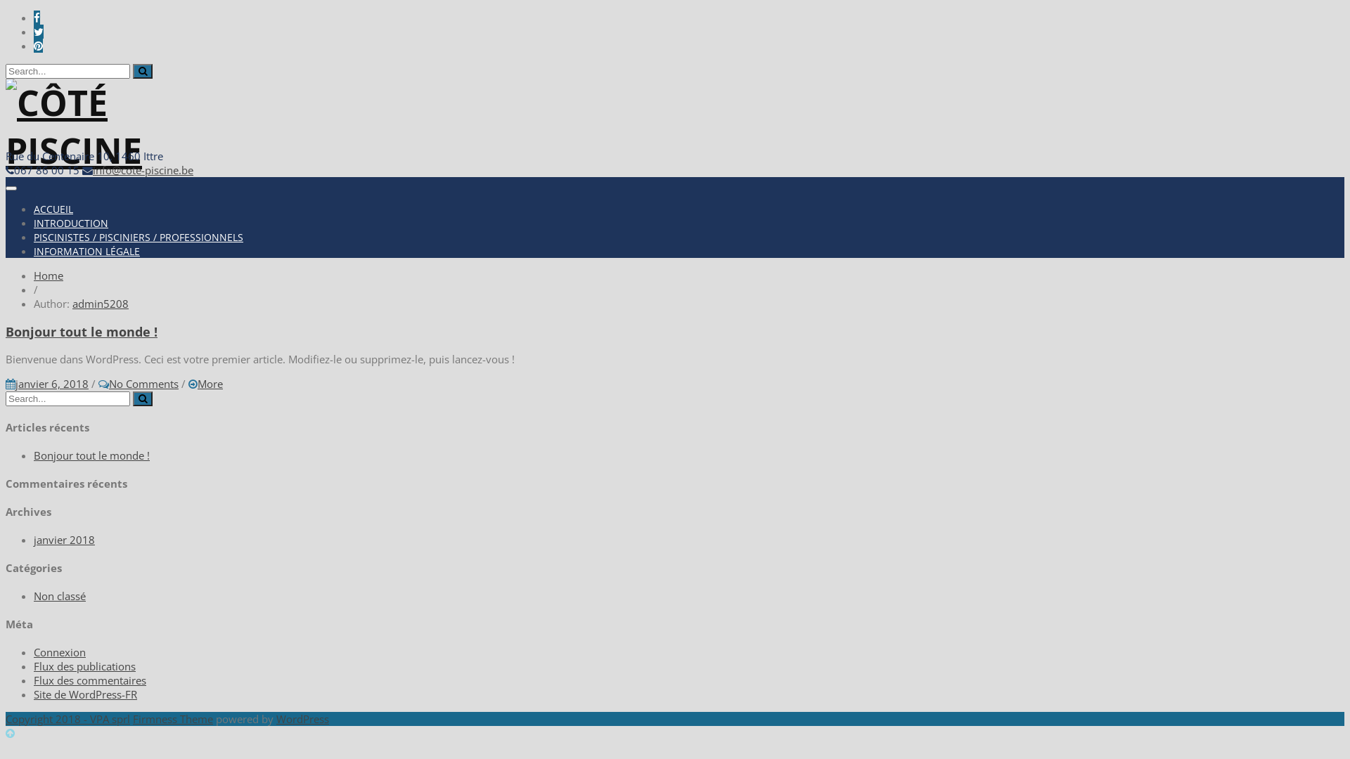 The height and width of the screenshot is (759, 1350). What do you see at coordinates (302, 719) in the screenshot?
I see `WordPress` at bounding box center [302, 719].